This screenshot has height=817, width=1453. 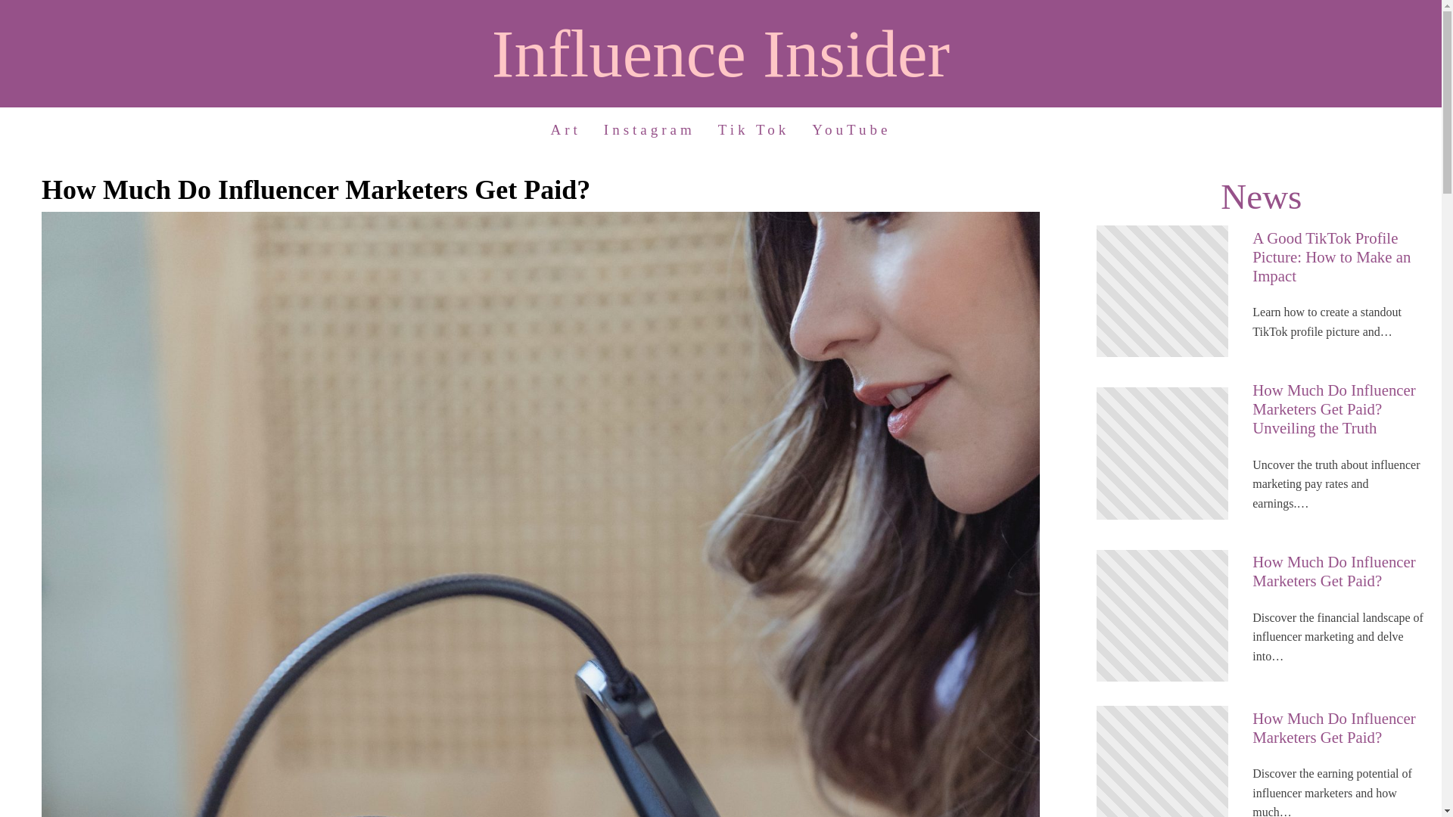 What do you see at coordinates (753, 129) in the screenshot?
I see `Tik Tok` at bounding box center [753, 129].